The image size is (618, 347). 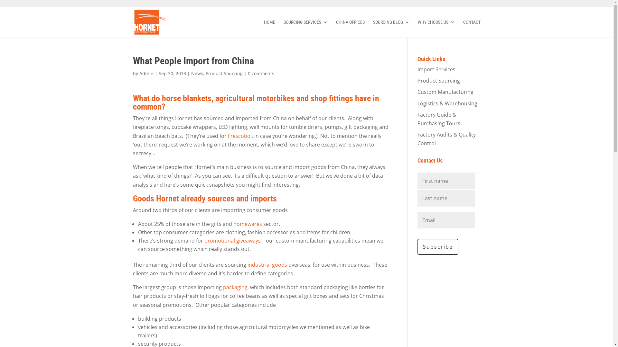 I want to click on CONTACT, so click(x=472, y=29).